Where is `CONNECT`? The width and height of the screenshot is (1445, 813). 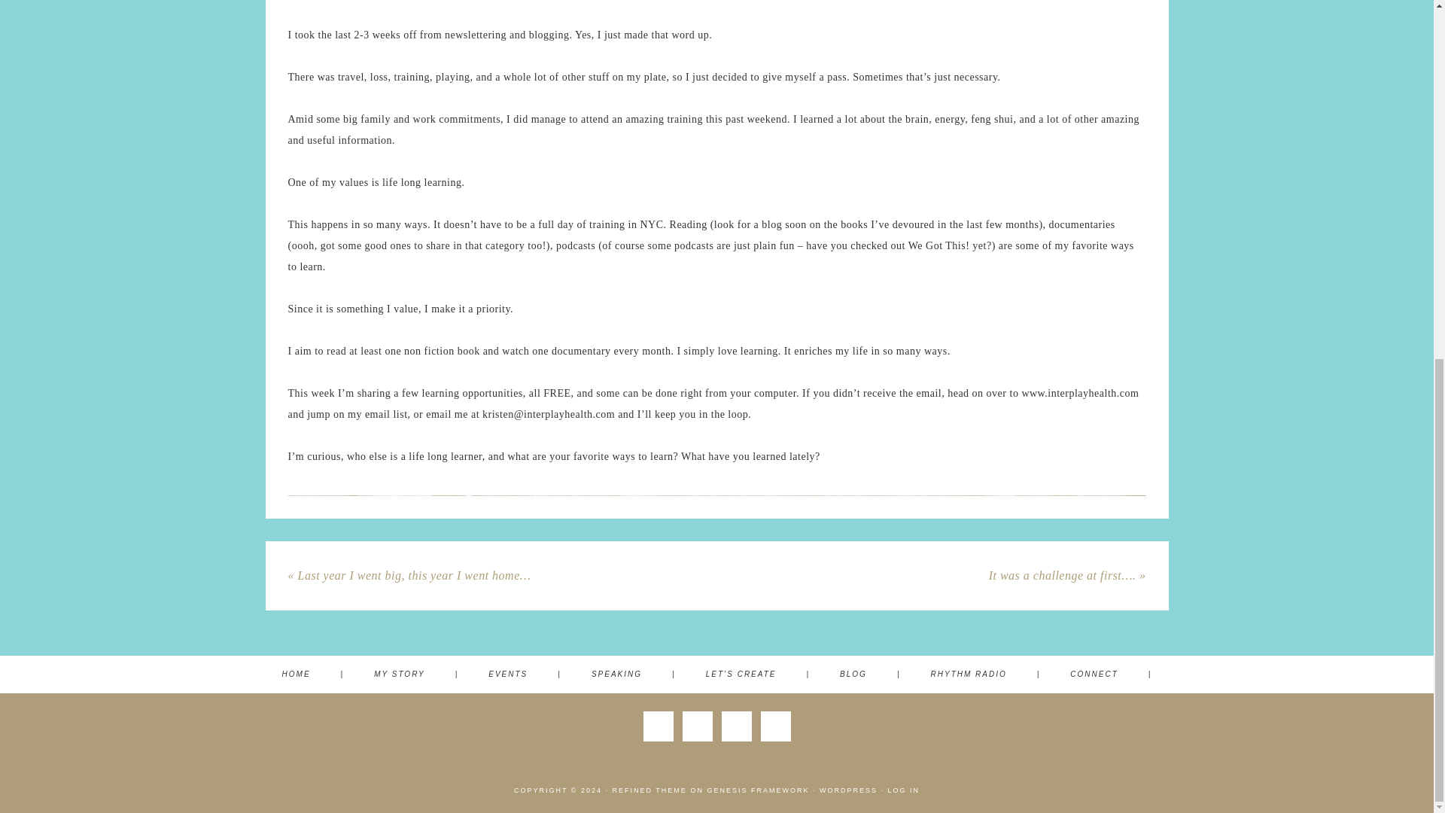 CONNECT is located at coordinates (1110, 674).